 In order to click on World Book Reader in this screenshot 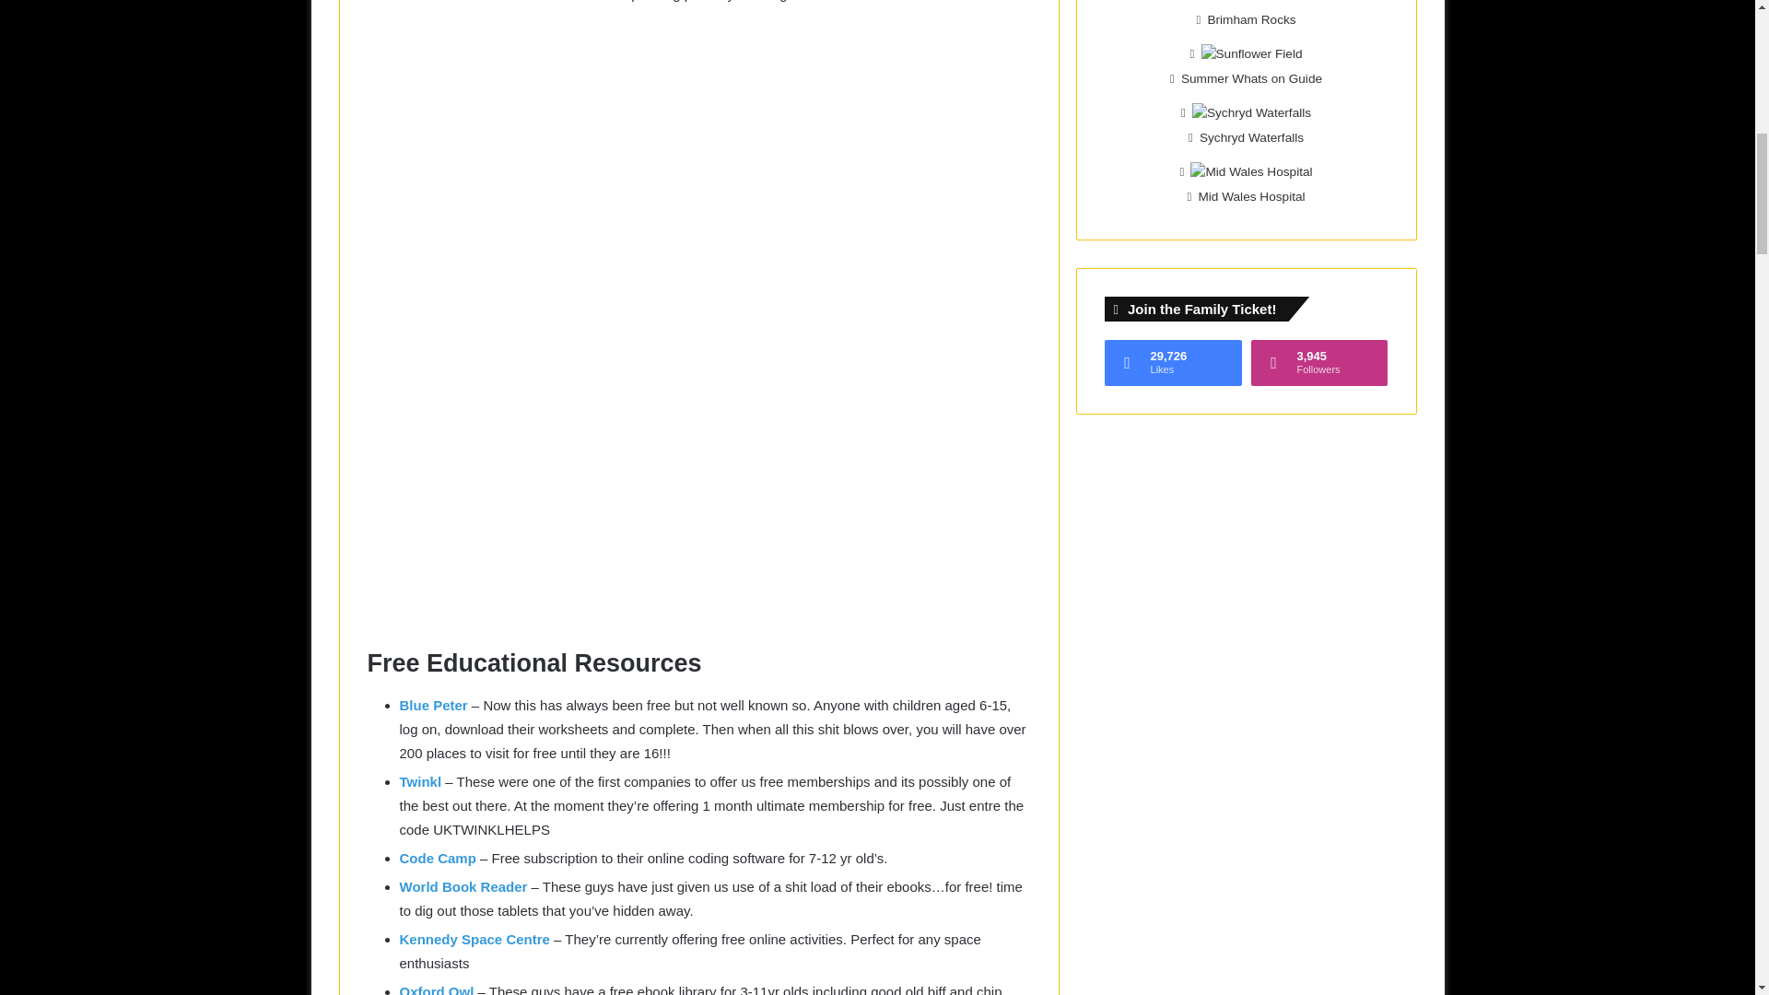, I will do `click(463, 886)`.